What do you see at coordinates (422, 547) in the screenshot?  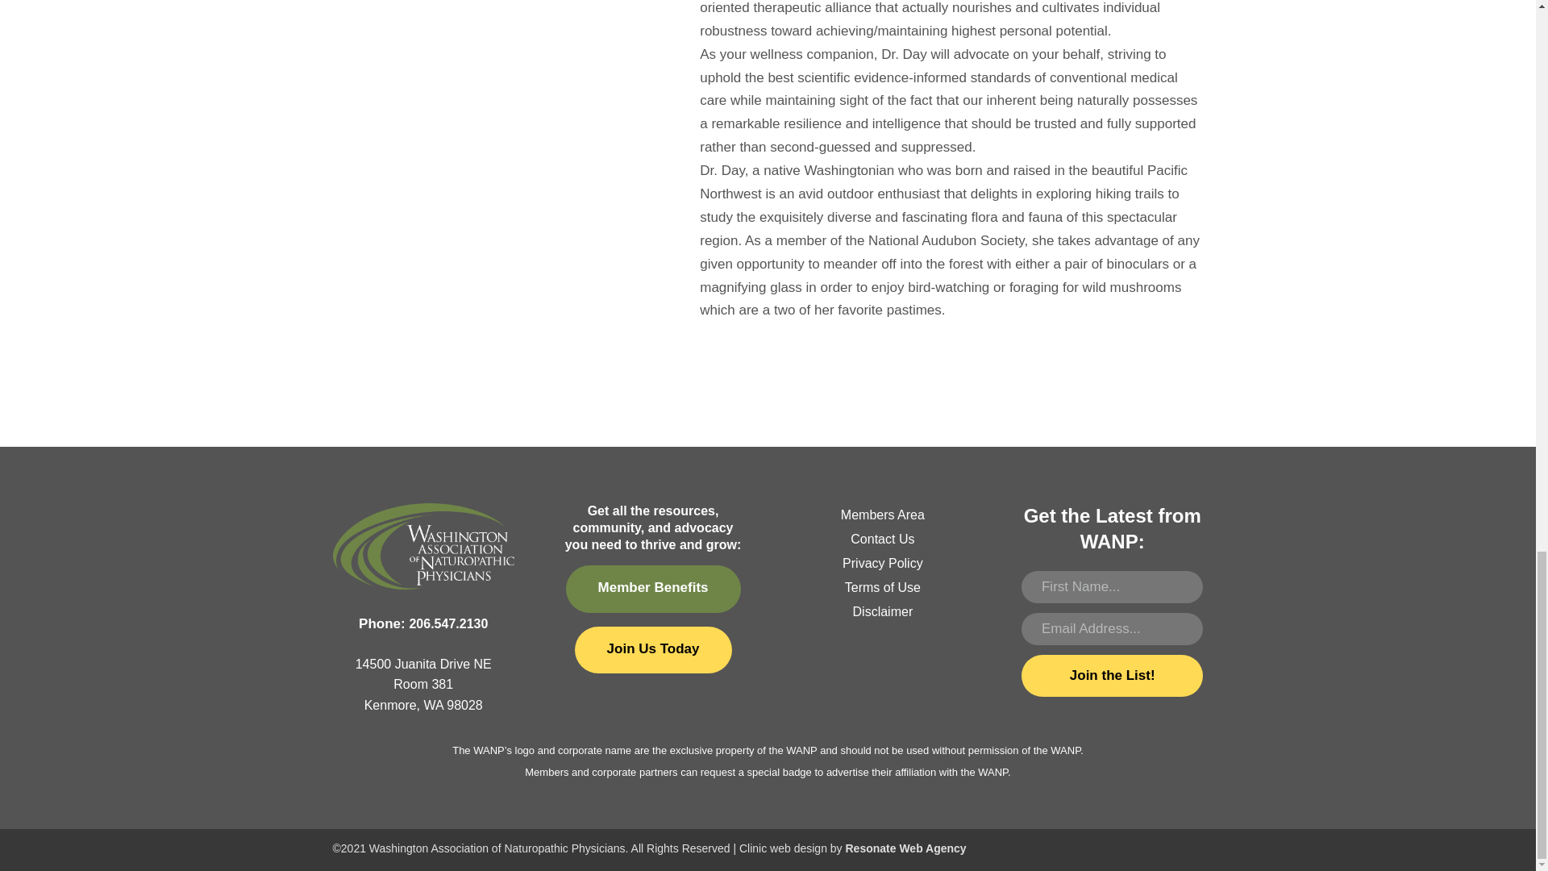 I see `wanp-logo-footer` at bounding box center [422, 547].